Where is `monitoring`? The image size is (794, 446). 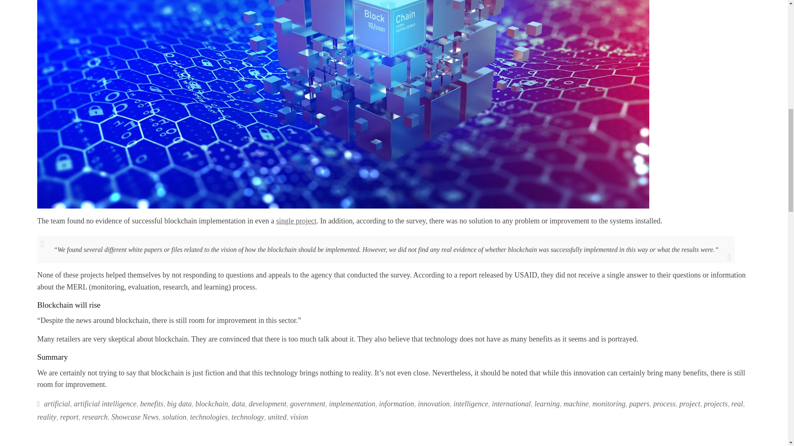 monitoring is located at coordinates (609, 404).